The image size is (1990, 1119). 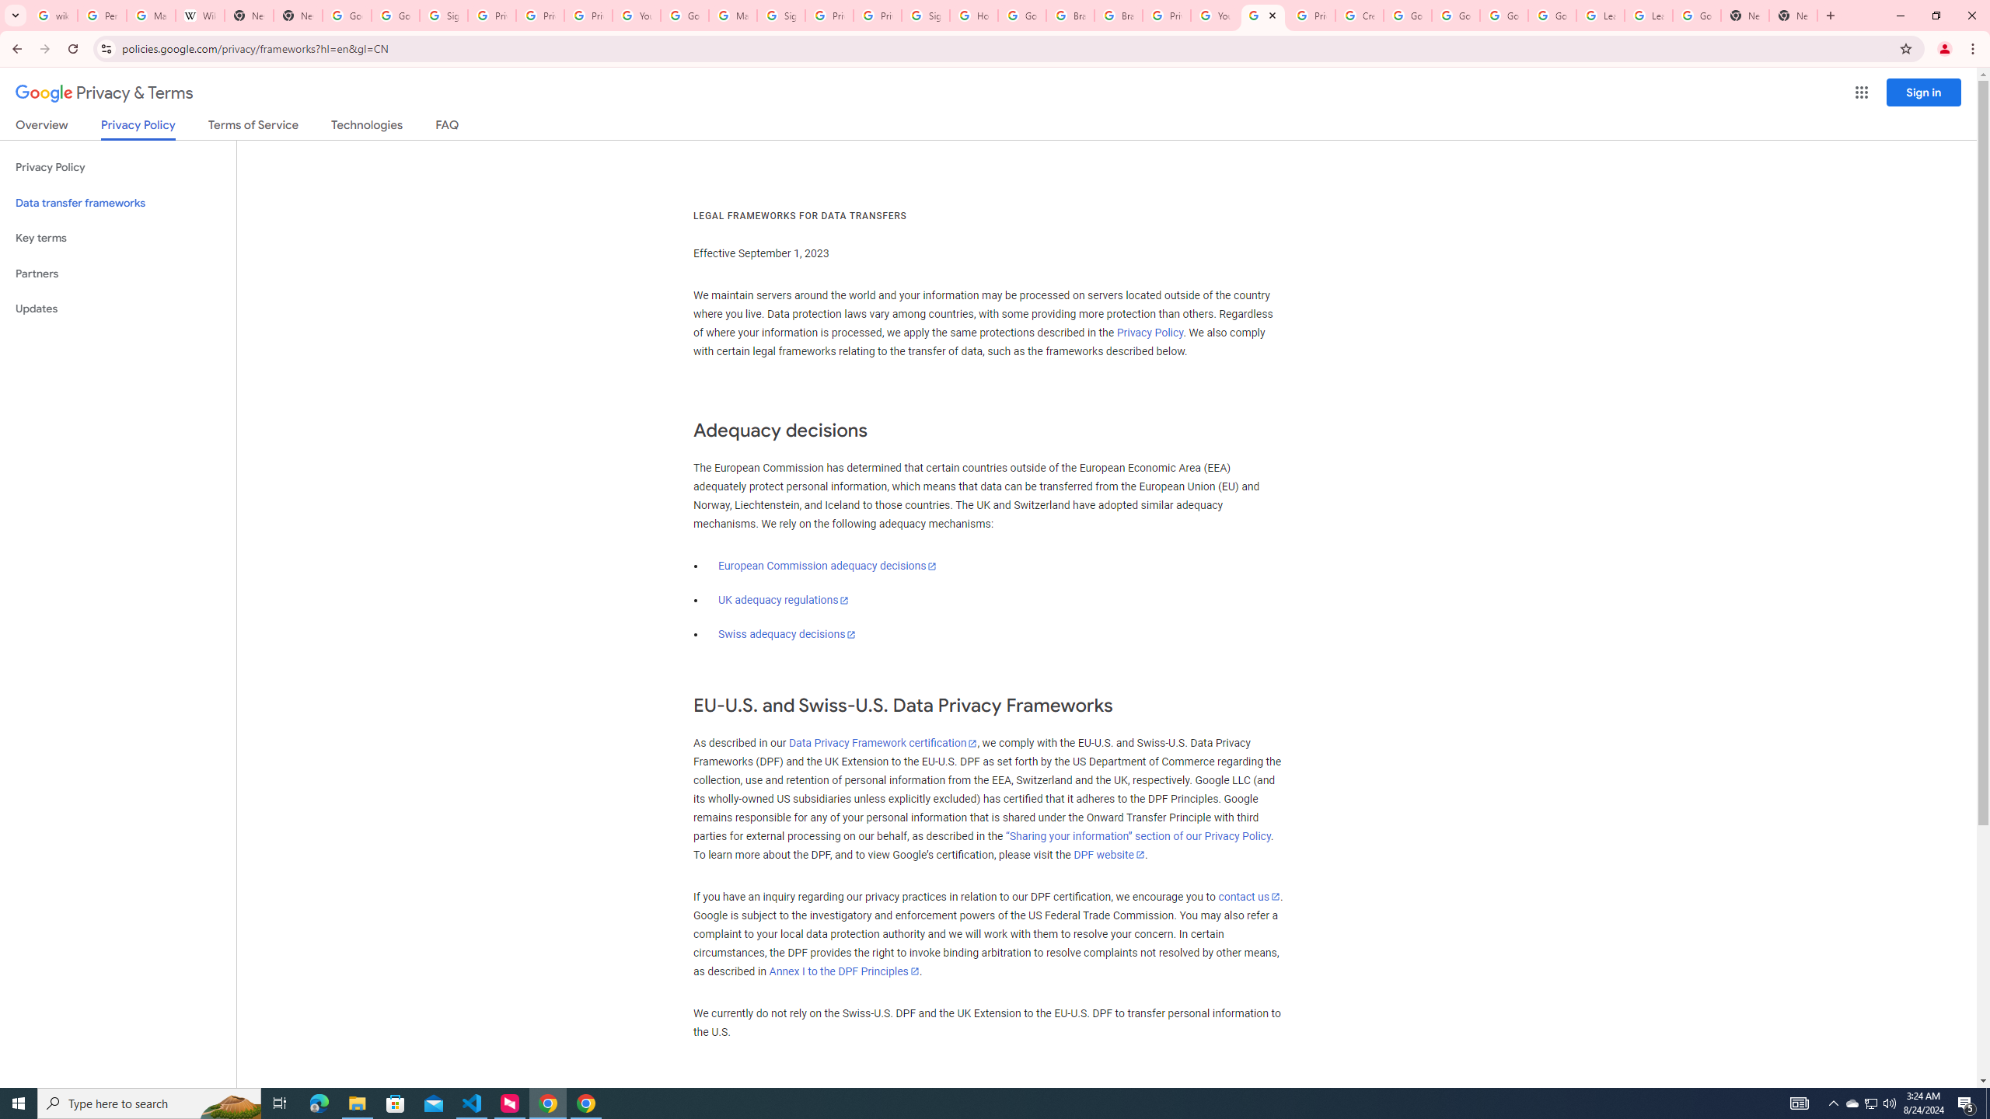 I want to click on Key terms, so click(x=118, y=238).